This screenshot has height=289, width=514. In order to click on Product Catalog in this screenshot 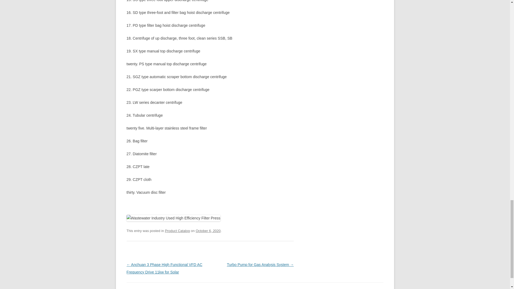, I will do `click(177, 231)`.